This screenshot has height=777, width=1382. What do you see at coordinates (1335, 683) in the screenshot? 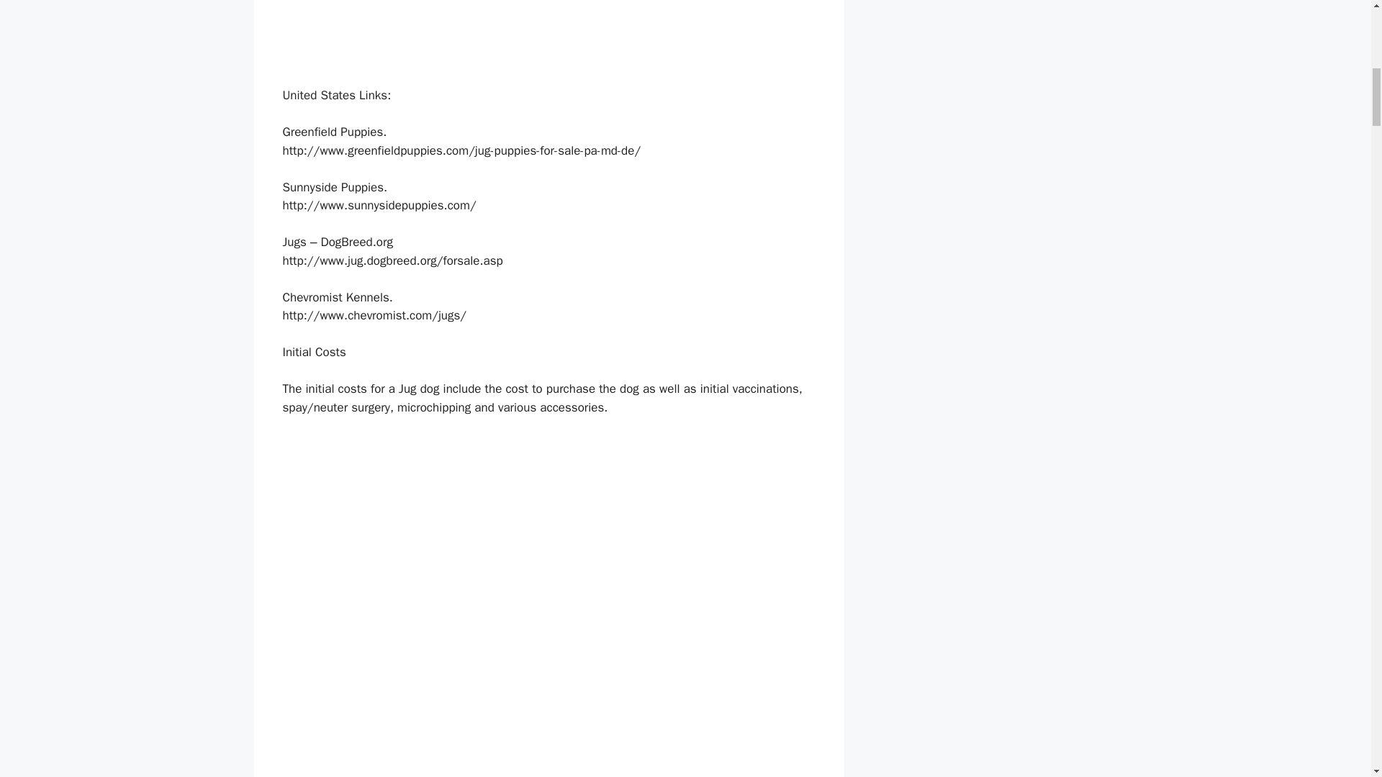
I see `Scroll back to top` at bounding box center [1335, 683].